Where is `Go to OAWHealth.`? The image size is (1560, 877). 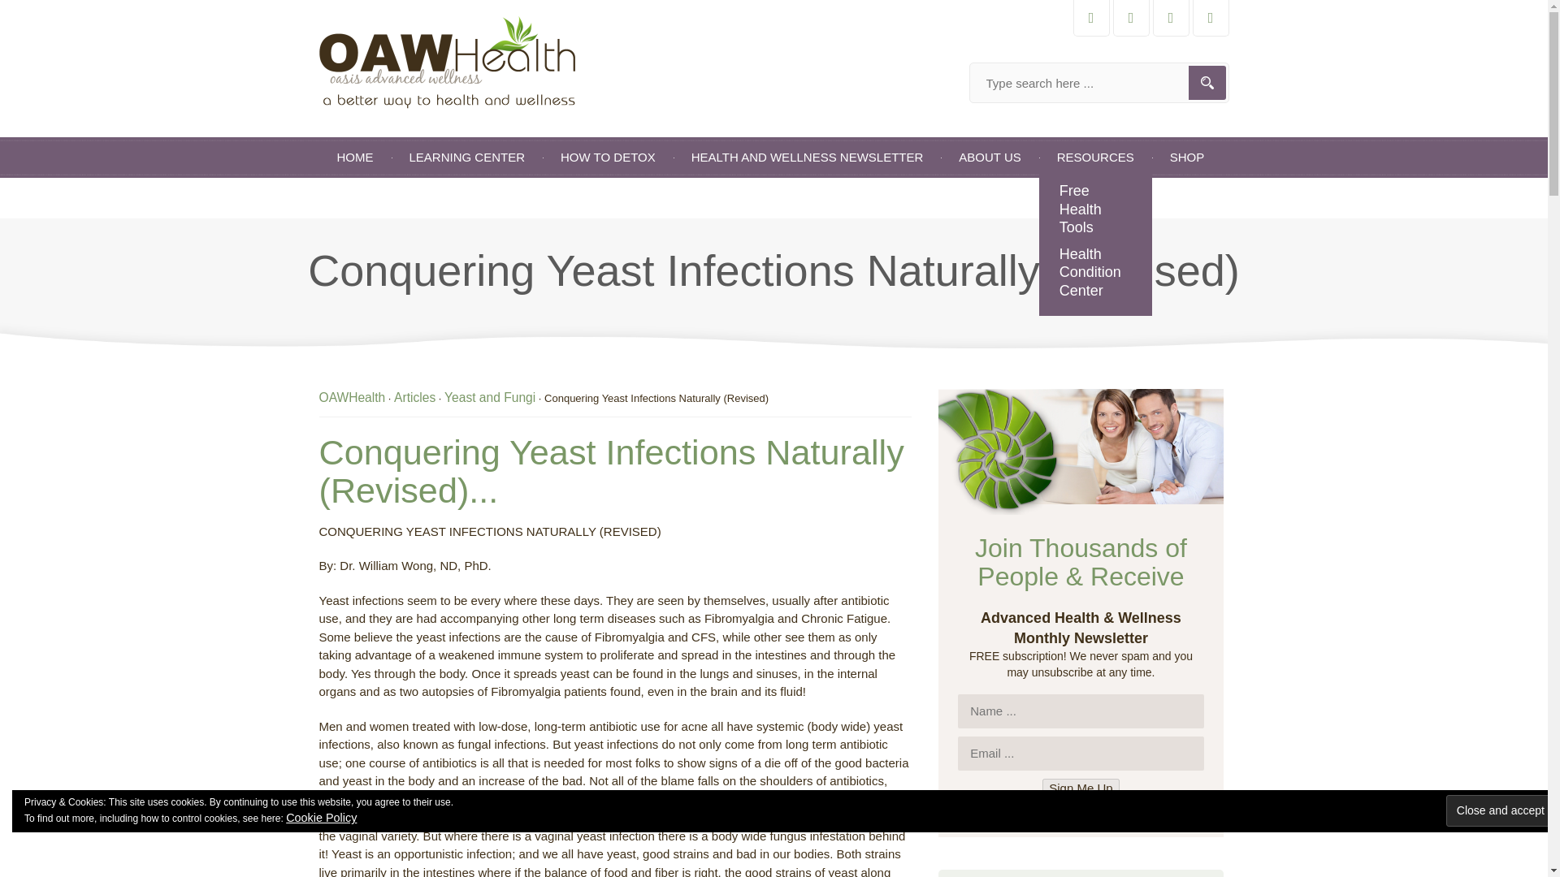 Go to OAWHealth. is located at coordinates (351, 396).